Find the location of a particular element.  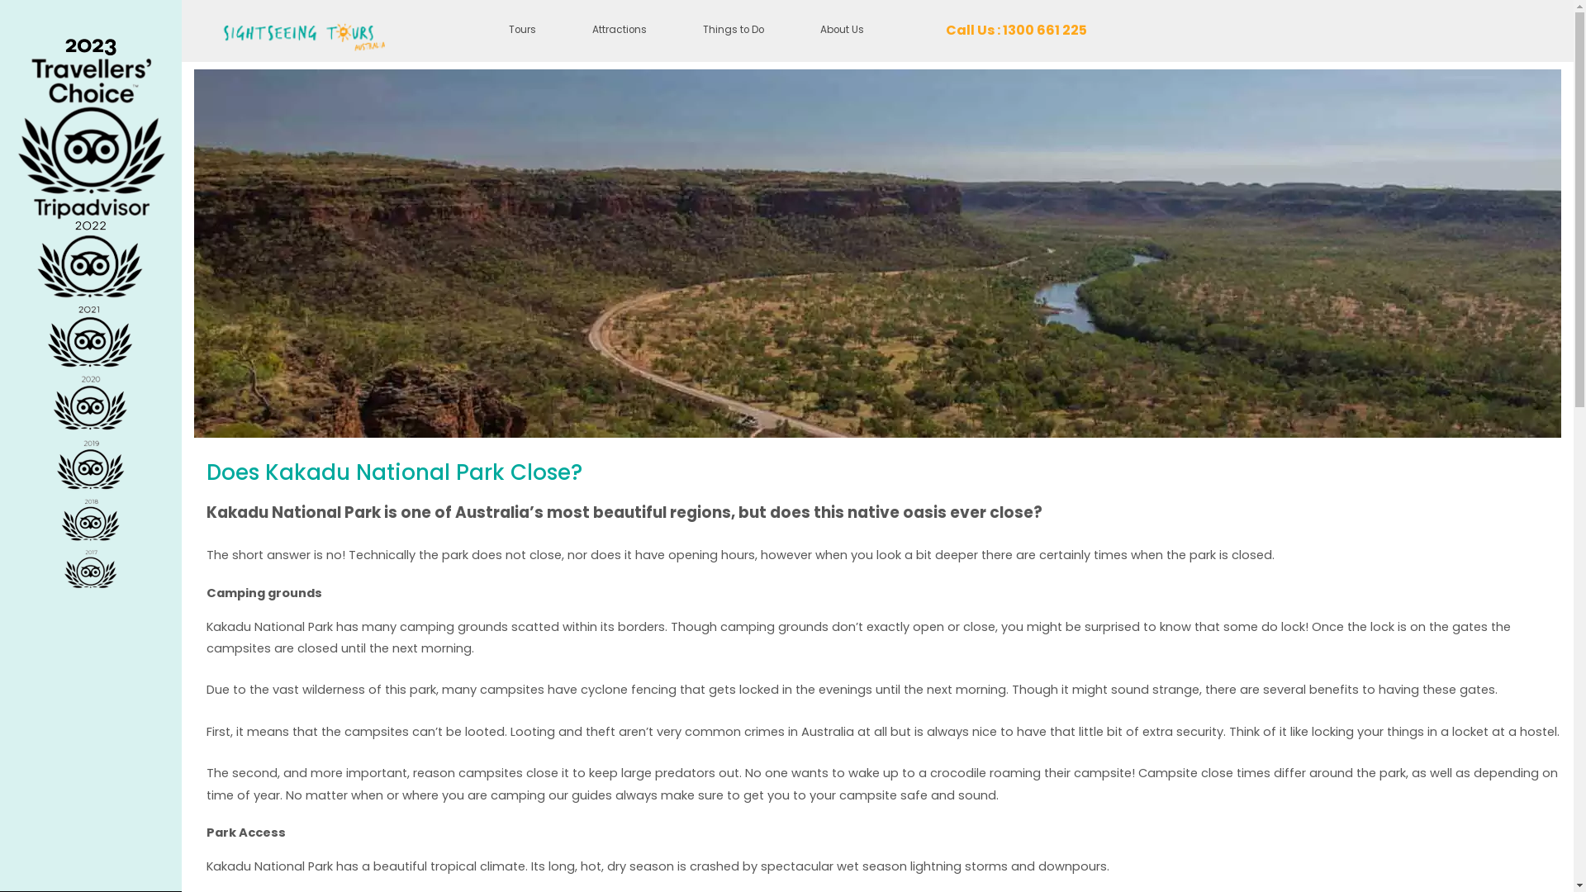

Tours is located at coordinates (522, 31).